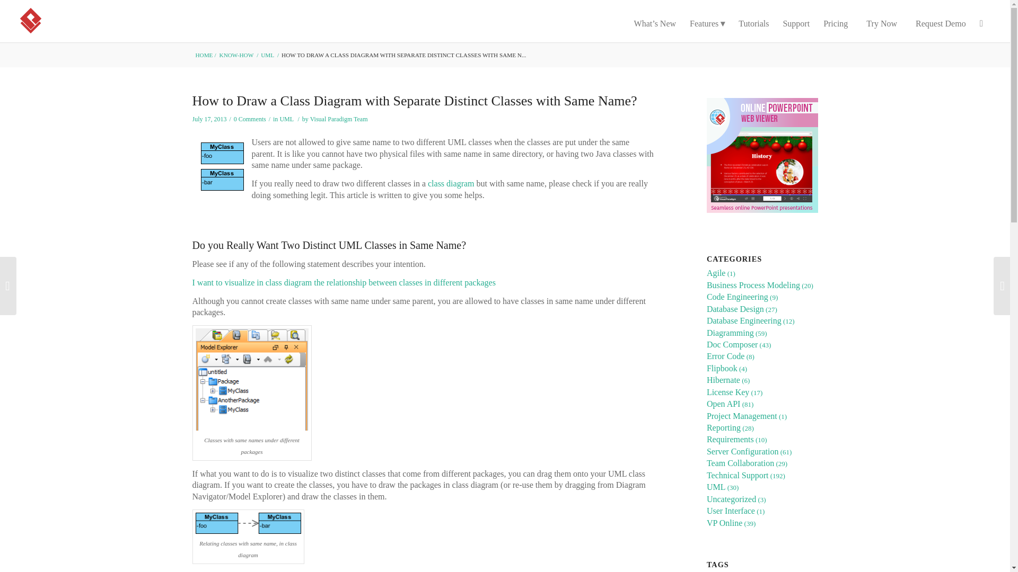  What do you see at coordinates (250, 119) in the screenshot?
I see `0 Comments` at bounding box center [250, 119].